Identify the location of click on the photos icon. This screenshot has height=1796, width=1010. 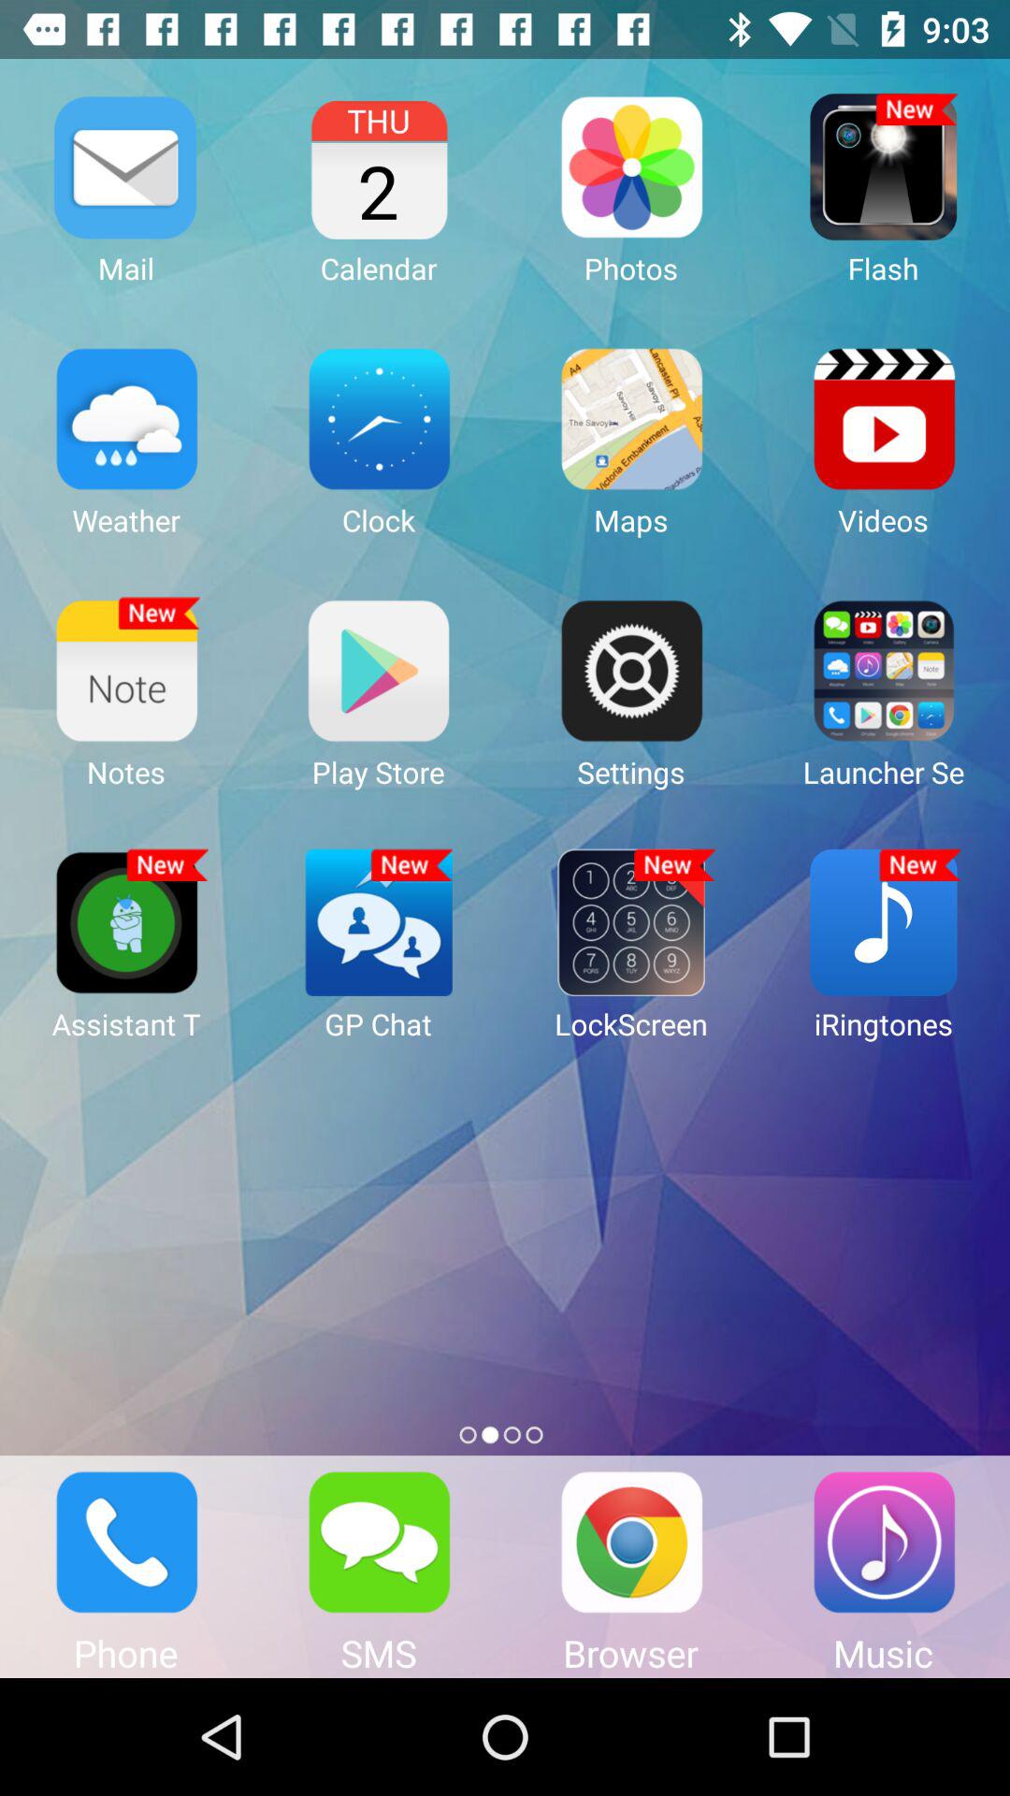
(630, 167).